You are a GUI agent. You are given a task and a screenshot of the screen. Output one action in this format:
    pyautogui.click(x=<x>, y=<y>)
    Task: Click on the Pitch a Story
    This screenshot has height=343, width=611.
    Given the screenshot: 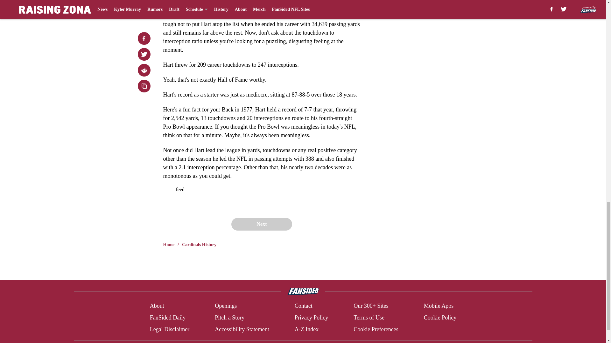 What is the action you would take?
    pyautogui.click(x=230, y=318)
    